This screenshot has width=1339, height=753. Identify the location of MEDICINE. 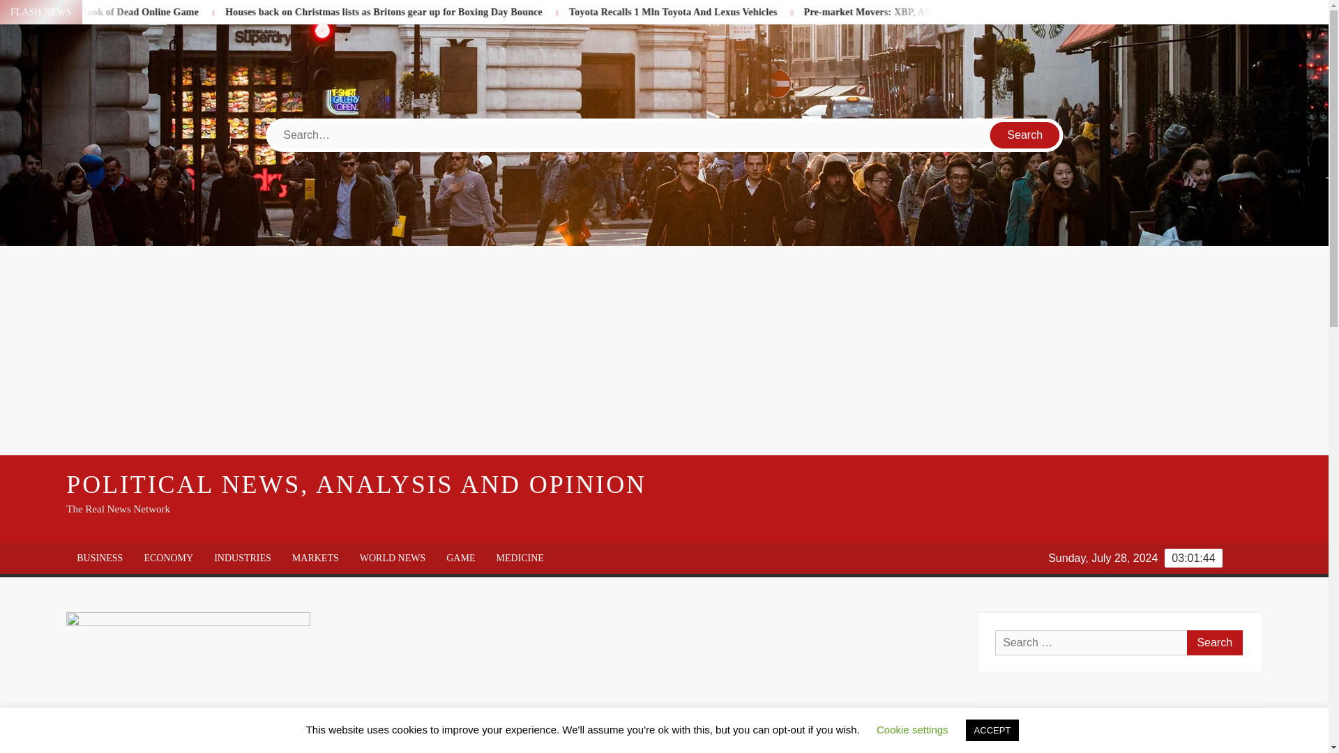
(519, 558).